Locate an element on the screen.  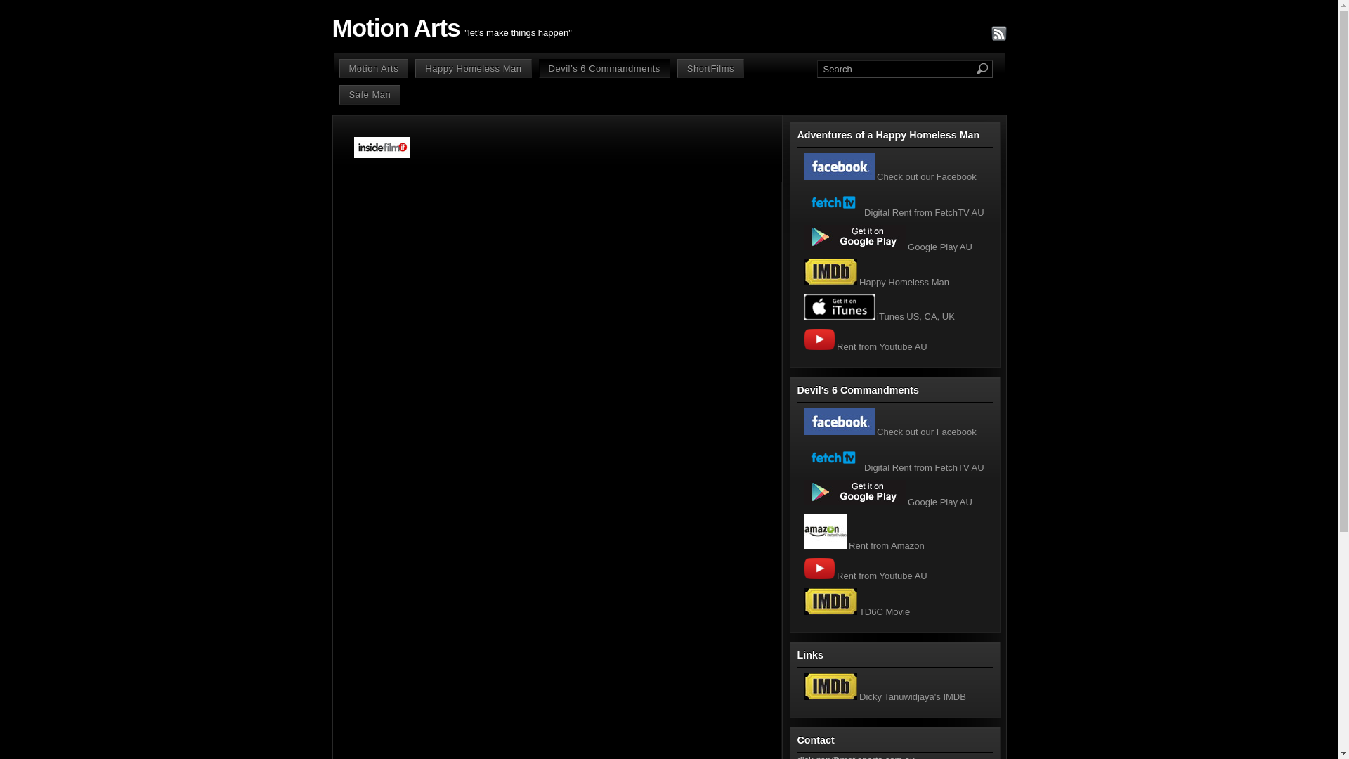
Youtube AU is located at coordinates (819, 339).